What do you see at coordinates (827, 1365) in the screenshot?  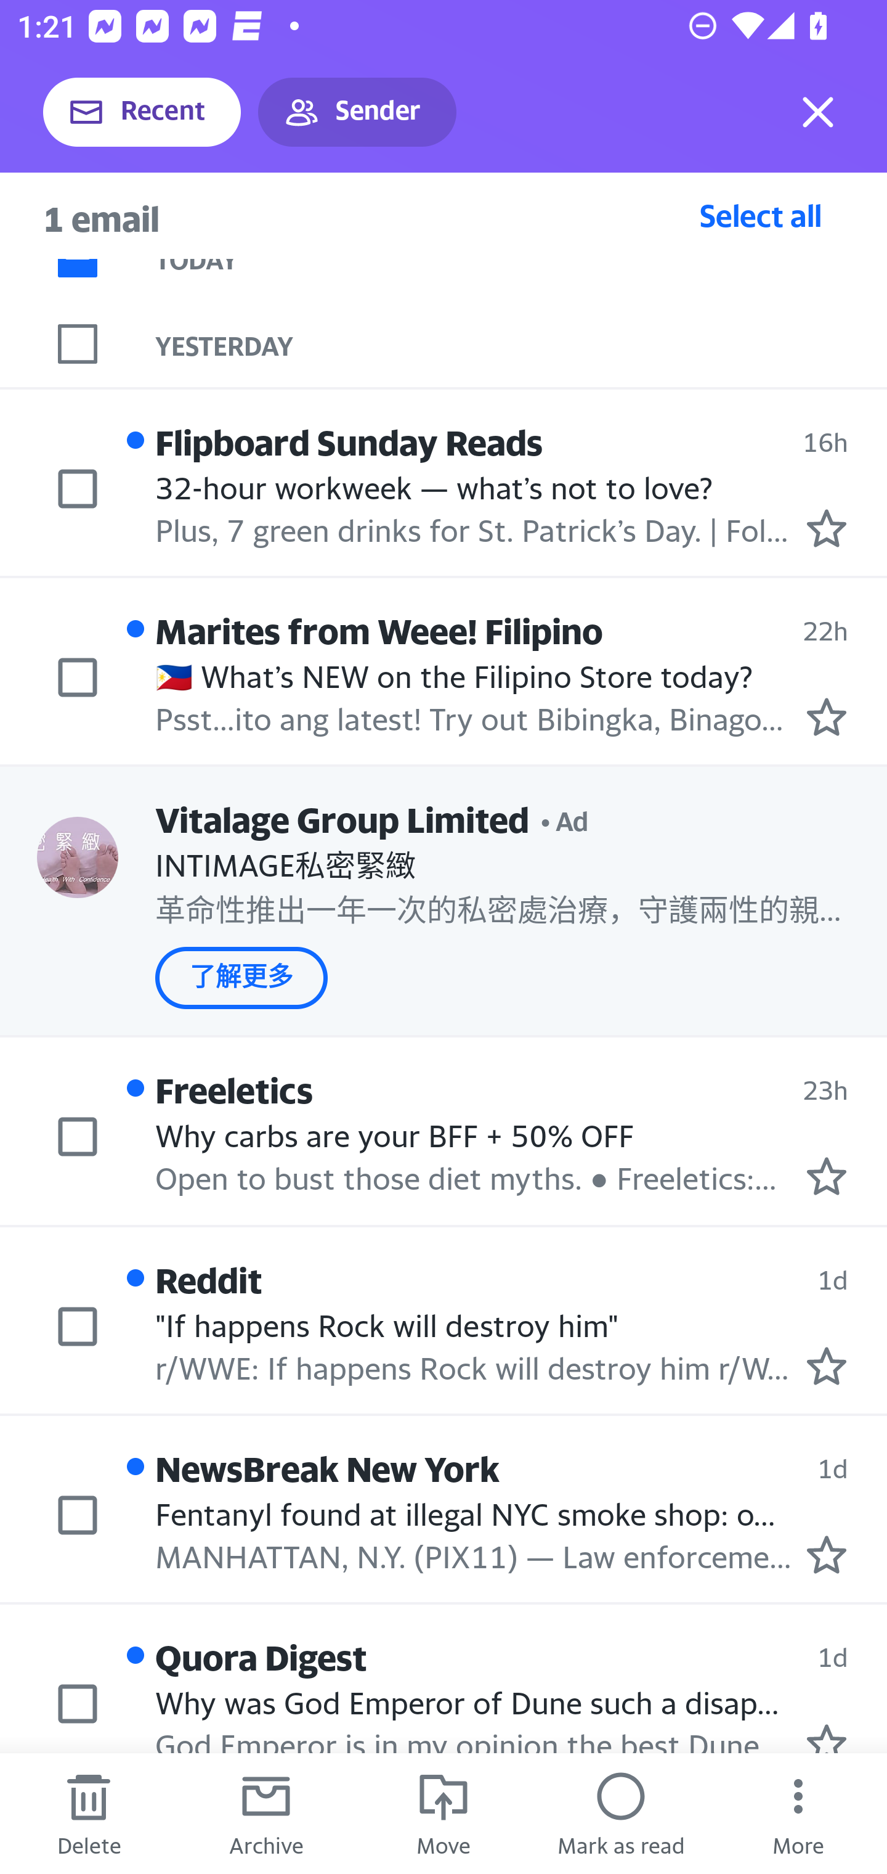 I see `Mark as starred.` at bounding box center [827, 1365].